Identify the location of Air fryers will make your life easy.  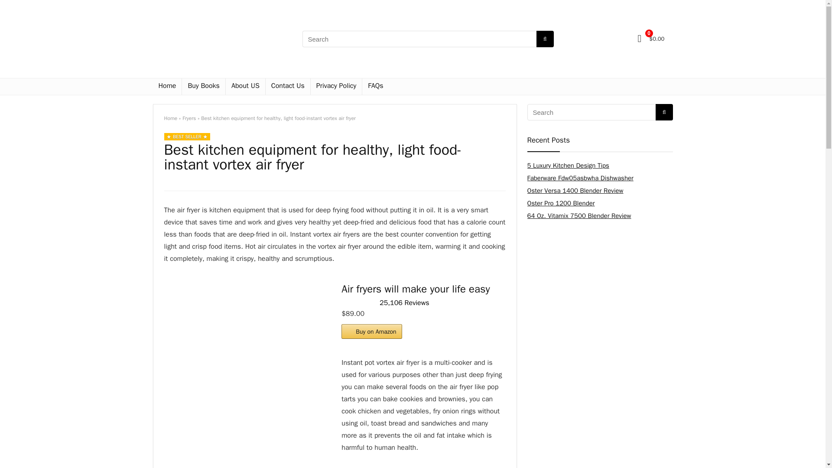
(246, 310).